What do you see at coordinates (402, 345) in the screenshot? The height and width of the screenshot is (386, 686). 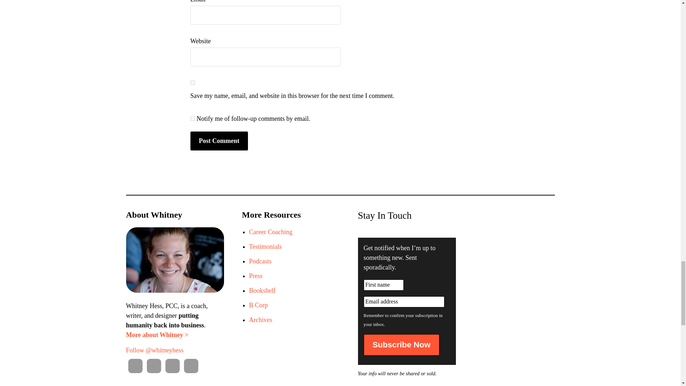 I see `Subscribe Now` at bounding box center [402, 345].